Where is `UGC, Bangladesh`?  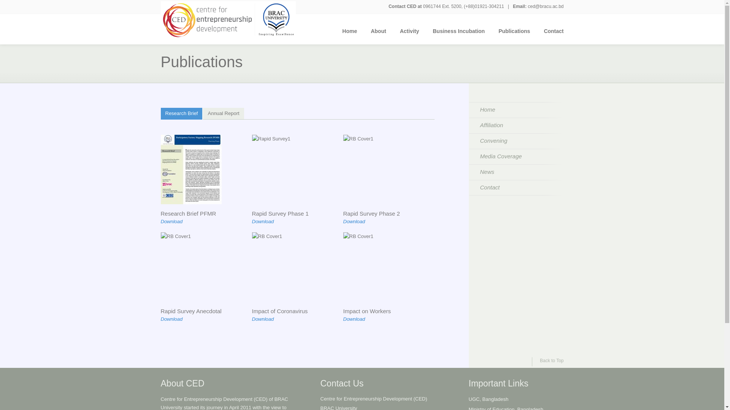
UGC, Bangladesh is located at coordinates (488, 399).